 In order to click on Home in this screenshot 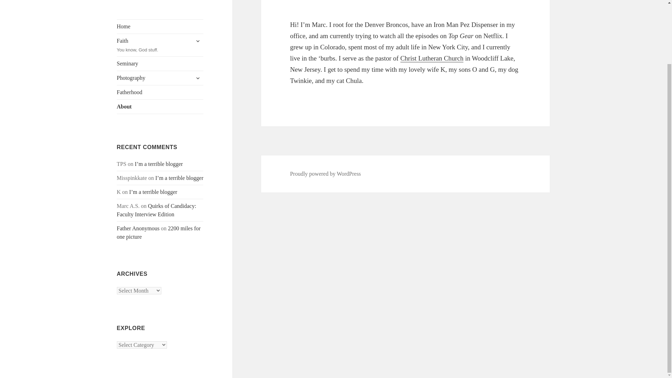, I will do `click(160, 27)`.